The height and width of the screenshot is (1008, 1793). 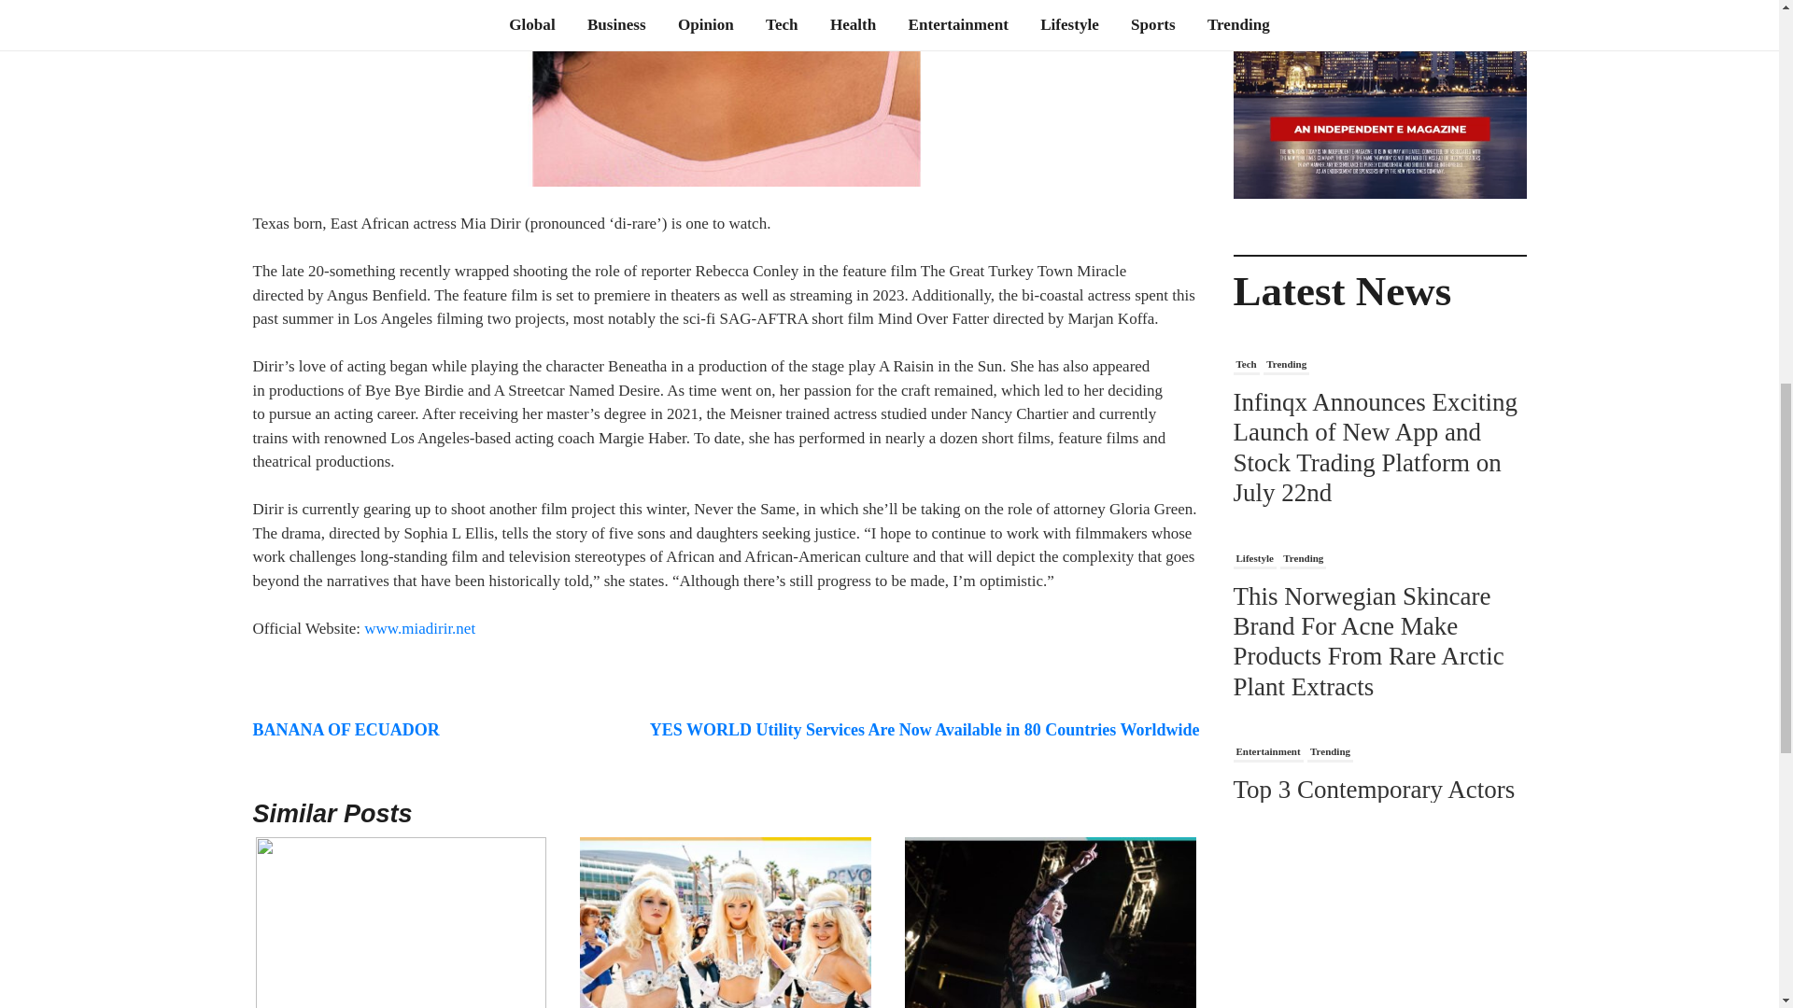 What do you see at coordinates (346, 730) in the screenshot?
I see `BANANA OF ECUADOR` at bounding box center [346, 730].